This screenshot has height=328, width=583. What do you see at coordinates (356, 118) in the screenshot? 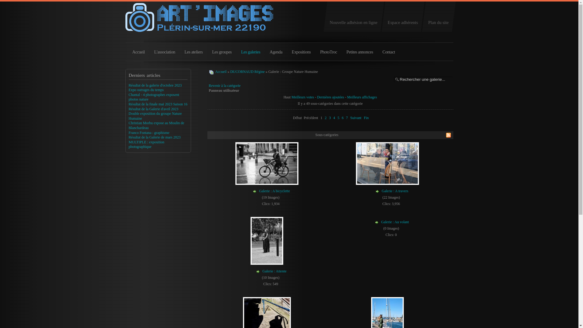
I see `Suivant` at bounding box center [356, 118].